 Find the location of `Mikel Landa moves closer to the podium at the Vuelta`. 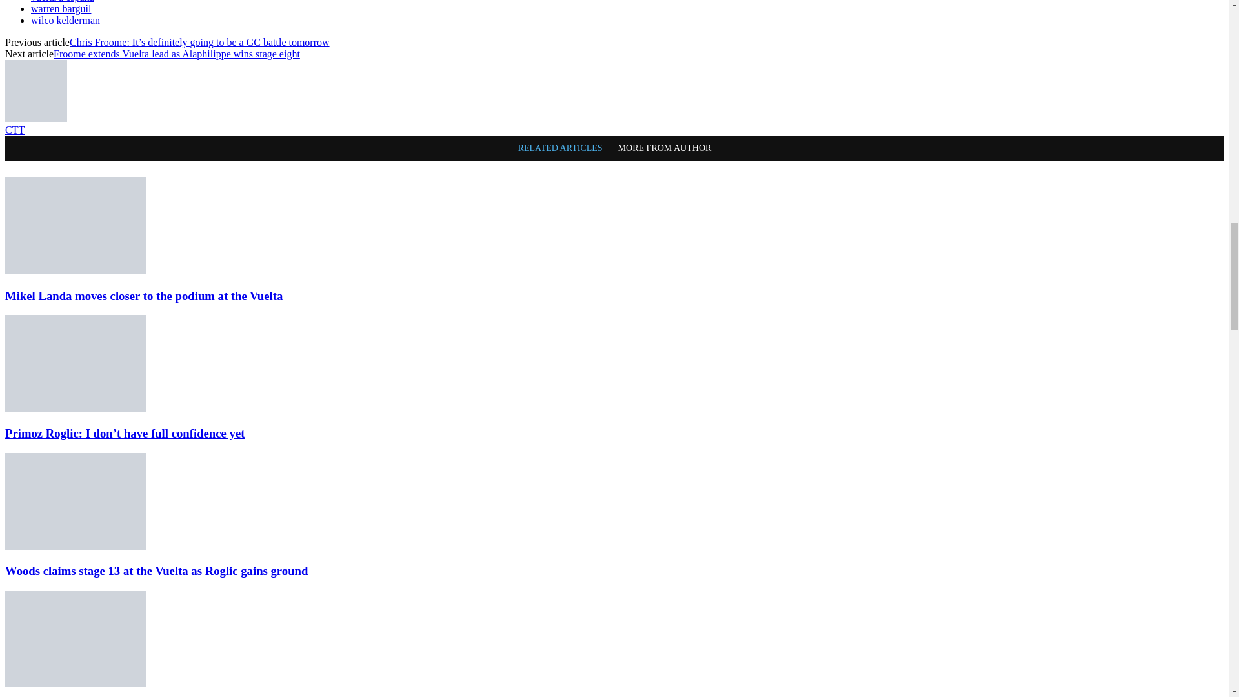

Mikel Landa moves closer to the podium at the Vuelta is located at coordinates (143, 296).